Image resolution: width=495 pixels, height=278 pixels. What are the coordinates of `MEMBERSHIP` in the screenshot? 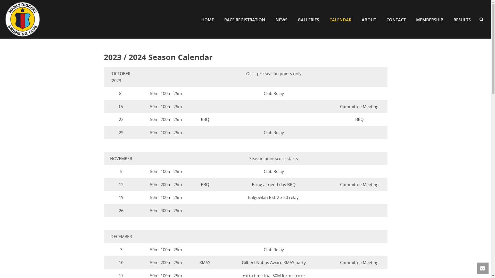 It's located at (430, 19).